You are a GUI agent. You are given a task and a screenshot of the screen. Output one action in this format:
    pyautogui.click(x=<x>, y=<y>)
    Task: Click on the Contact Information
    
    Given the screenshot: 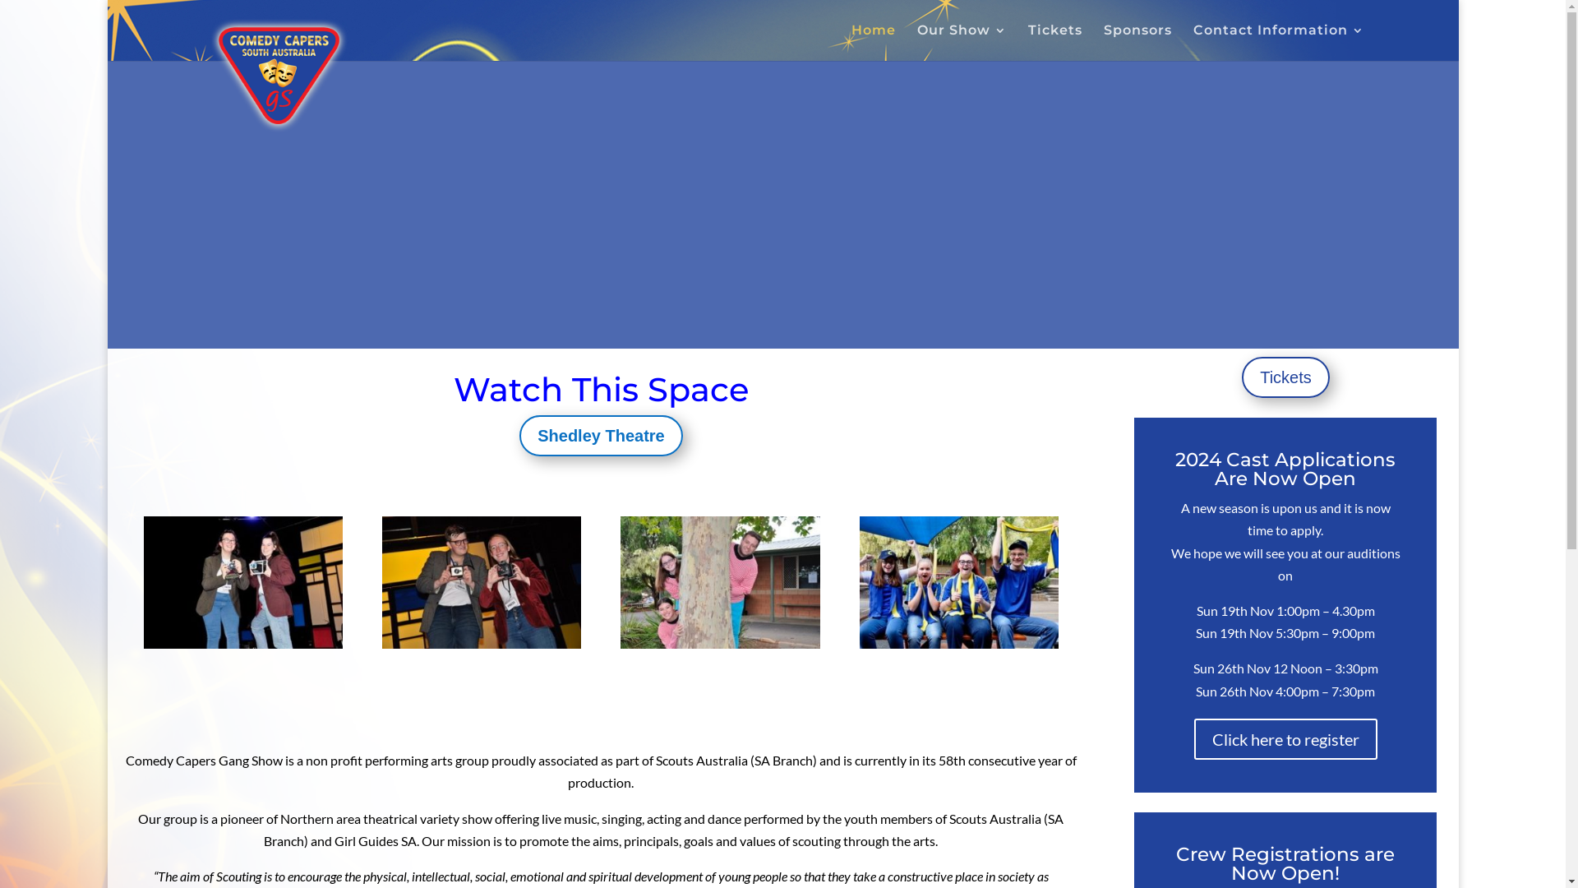 What is the action you would take?
    pyautogui.click(x=1279, y=43)
    